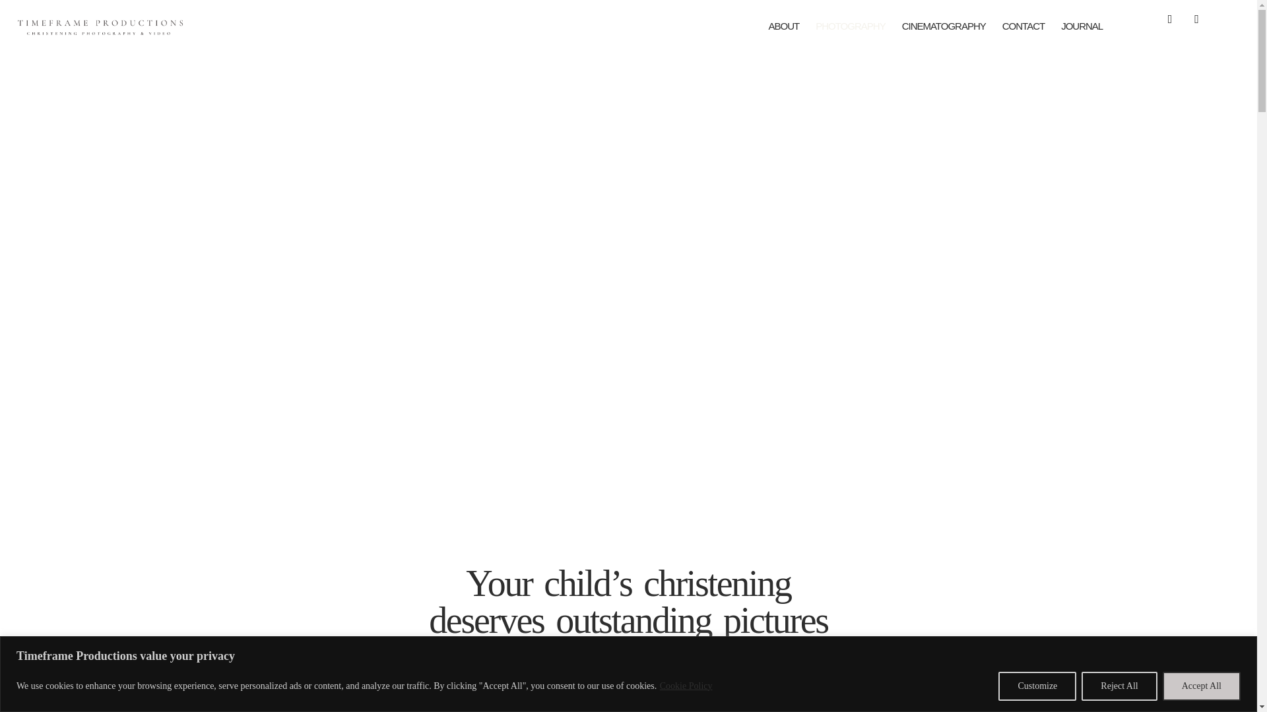  What do you see at coordinates (686, 686) in the screenshot?
I see `Cookie Policy` at bounding box center [686, 686].